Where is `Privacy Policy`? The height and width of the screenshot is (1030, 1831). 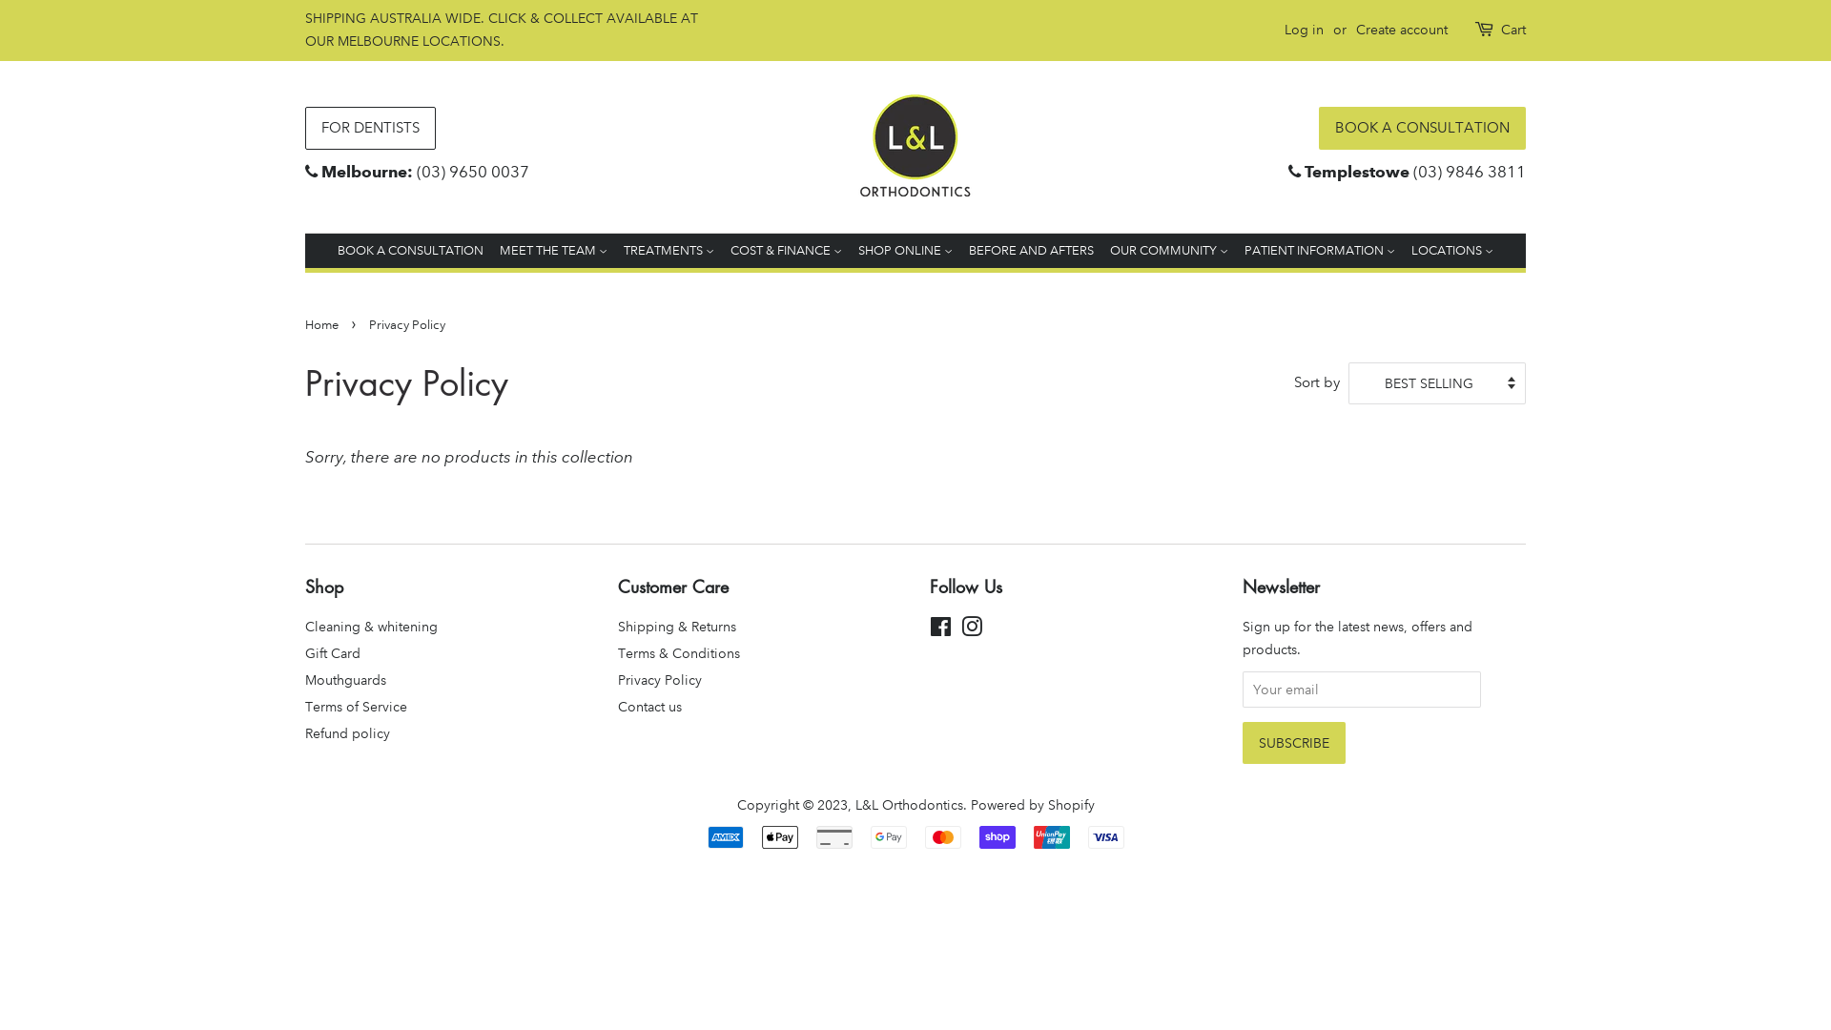 Privacy Policy is located at coordinates (660, 680).